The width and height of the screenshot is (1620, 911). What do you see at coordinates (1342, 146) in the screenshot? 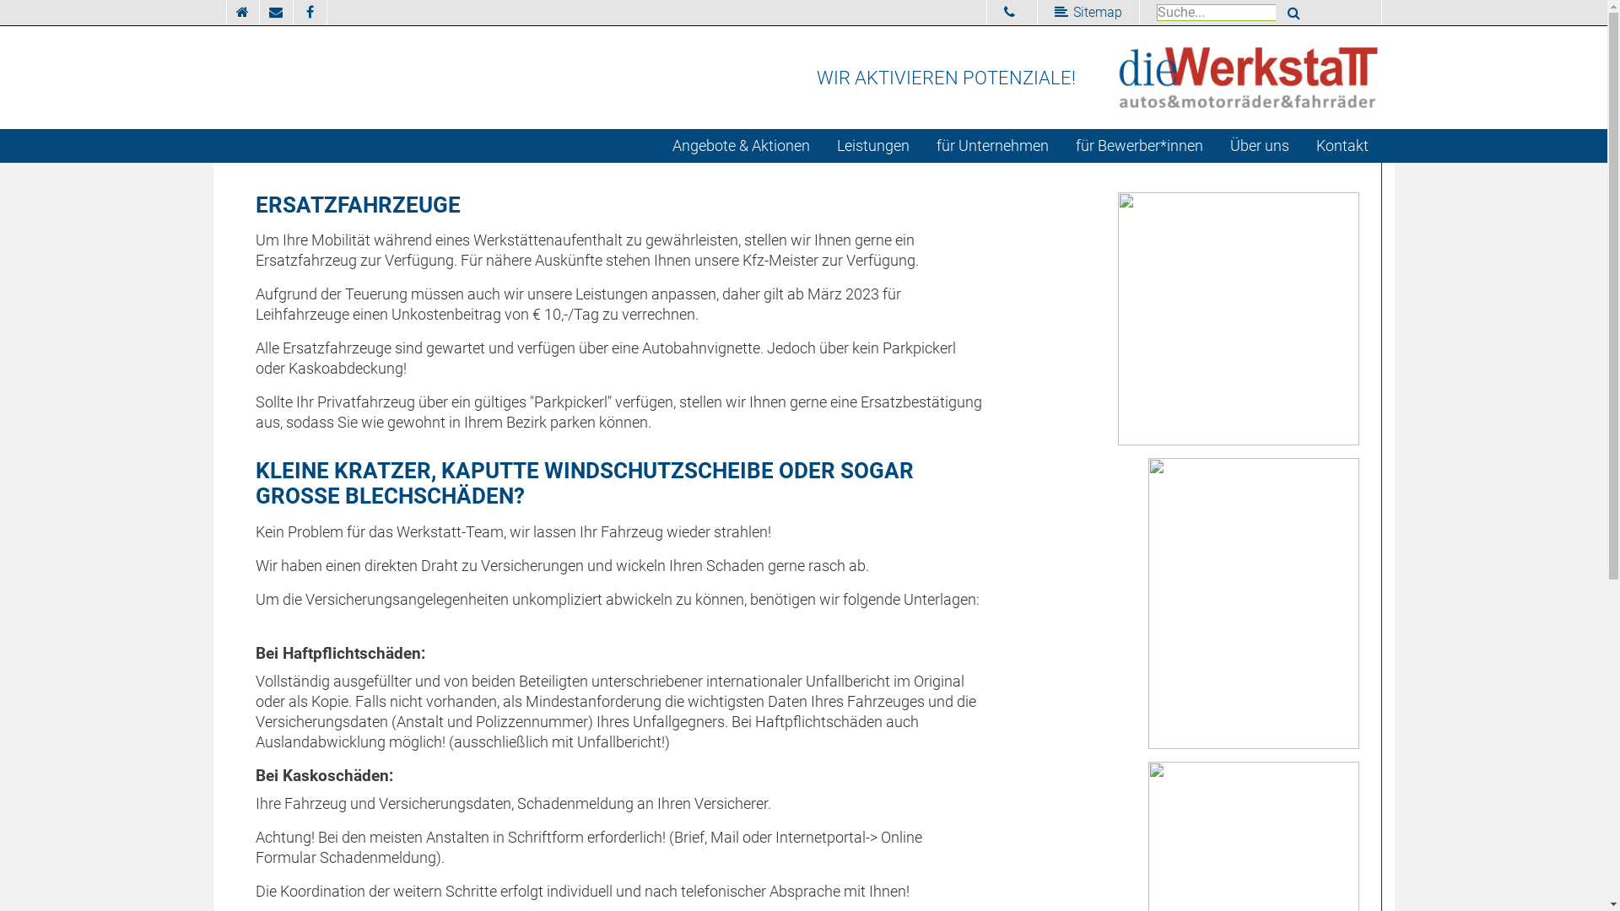
I see `Kontakt` at bounding box center [1342, 146].